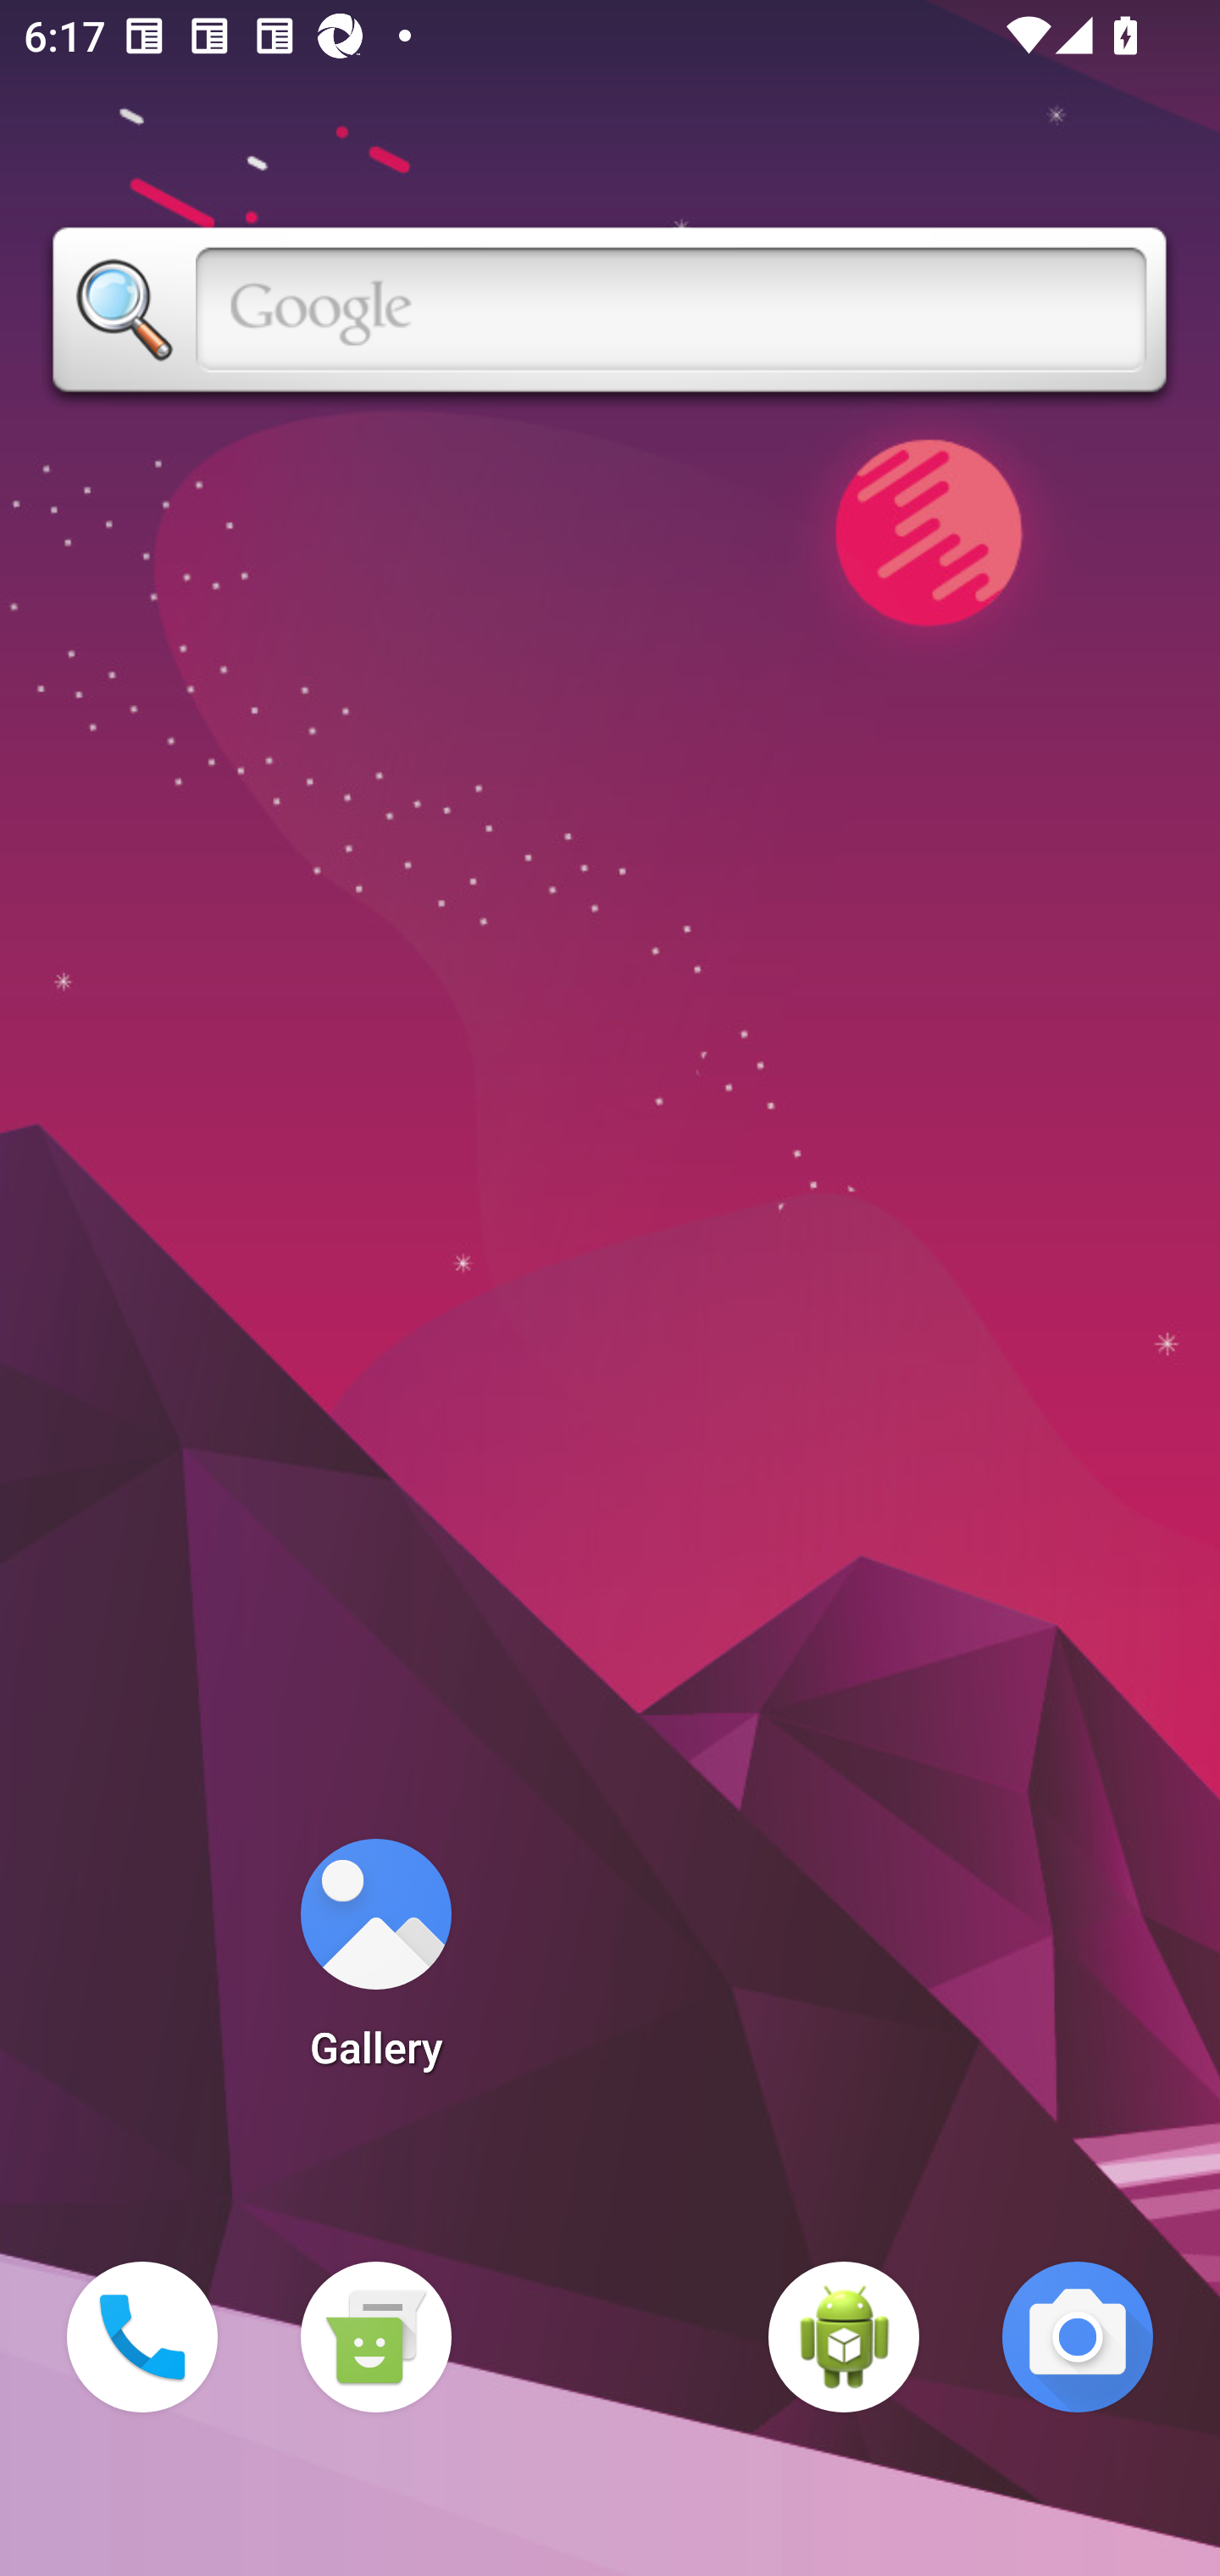 The width and height of the screenshot is (1220, 2576). I want to click on Gallery, so click(375, 1964).